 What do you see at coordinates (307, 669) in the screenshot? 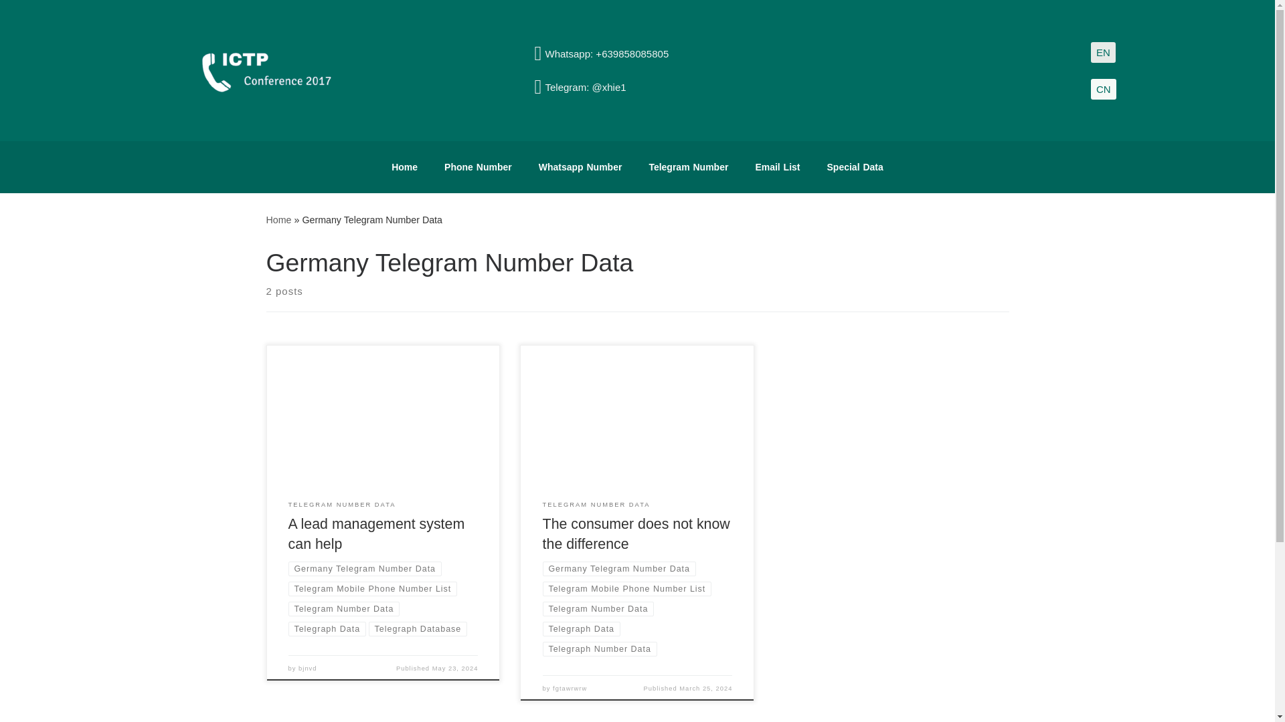
I see `View all posts by bjnvd` at bounding box center [307, 669].